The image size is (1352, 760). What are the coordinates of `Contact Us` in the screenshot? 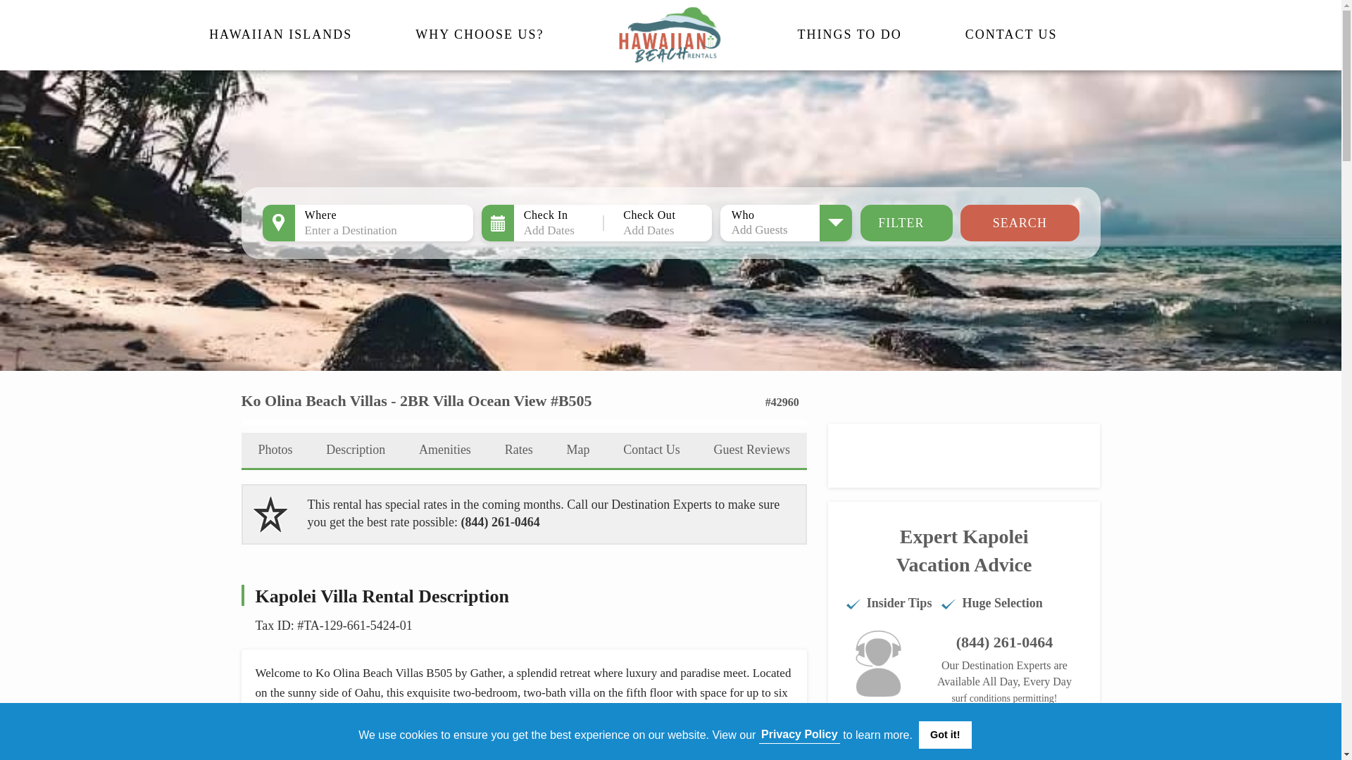 It's located at (1011, 34).